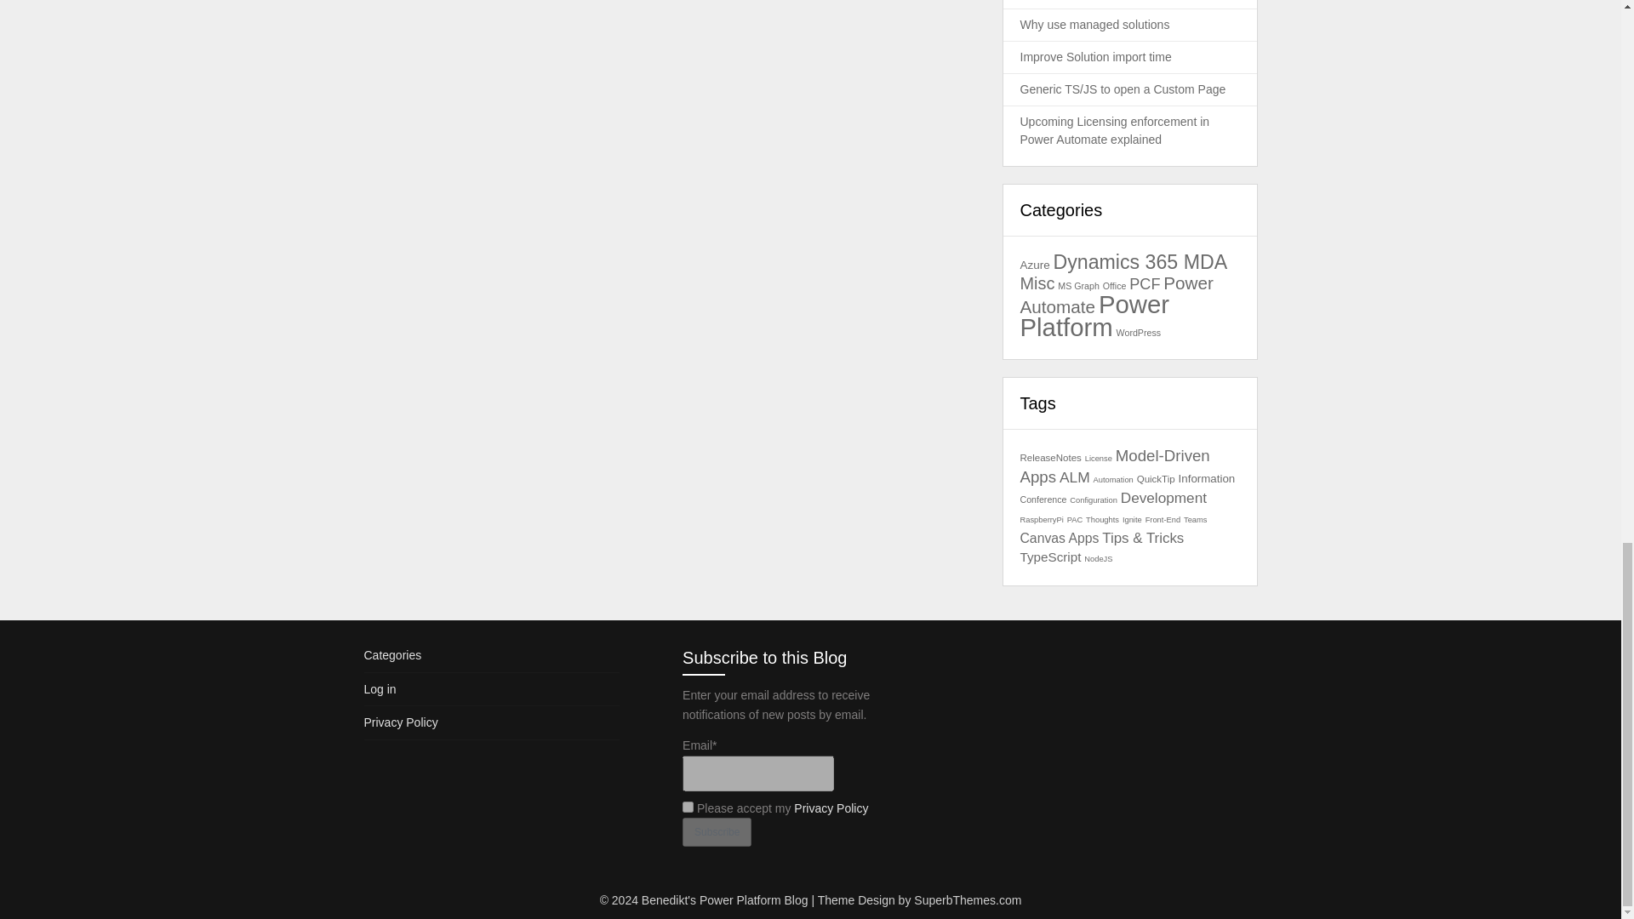 Image resolution: width=1634 pixels, height=919 pixels. I want to click on Subscribe, so click(717, 832).